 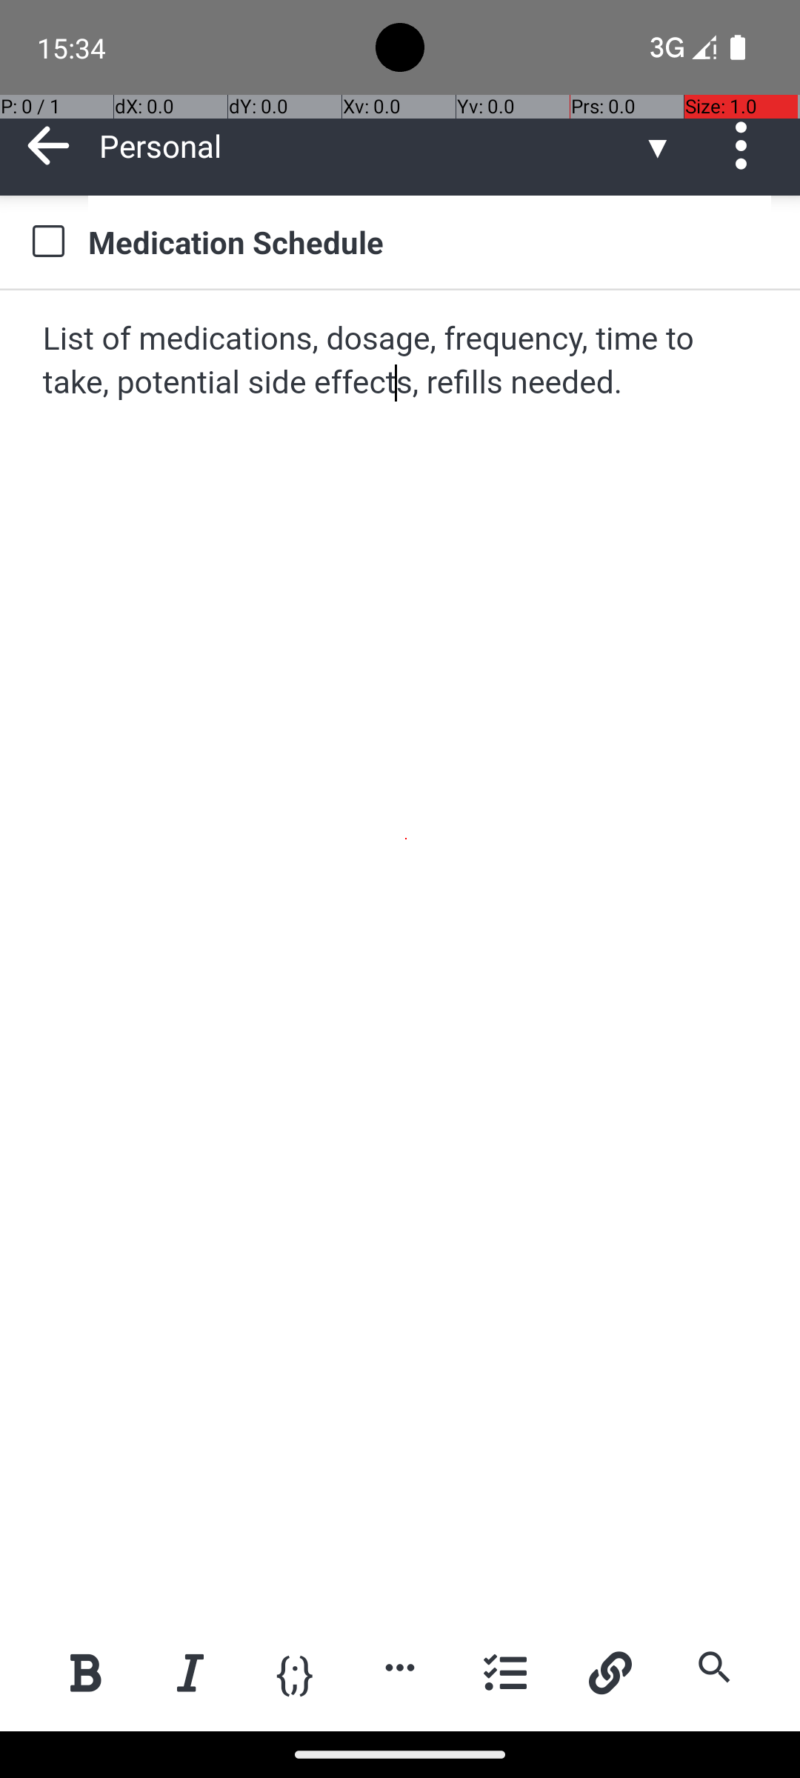 I want to click on Note editor, so click(x=401, y=954).